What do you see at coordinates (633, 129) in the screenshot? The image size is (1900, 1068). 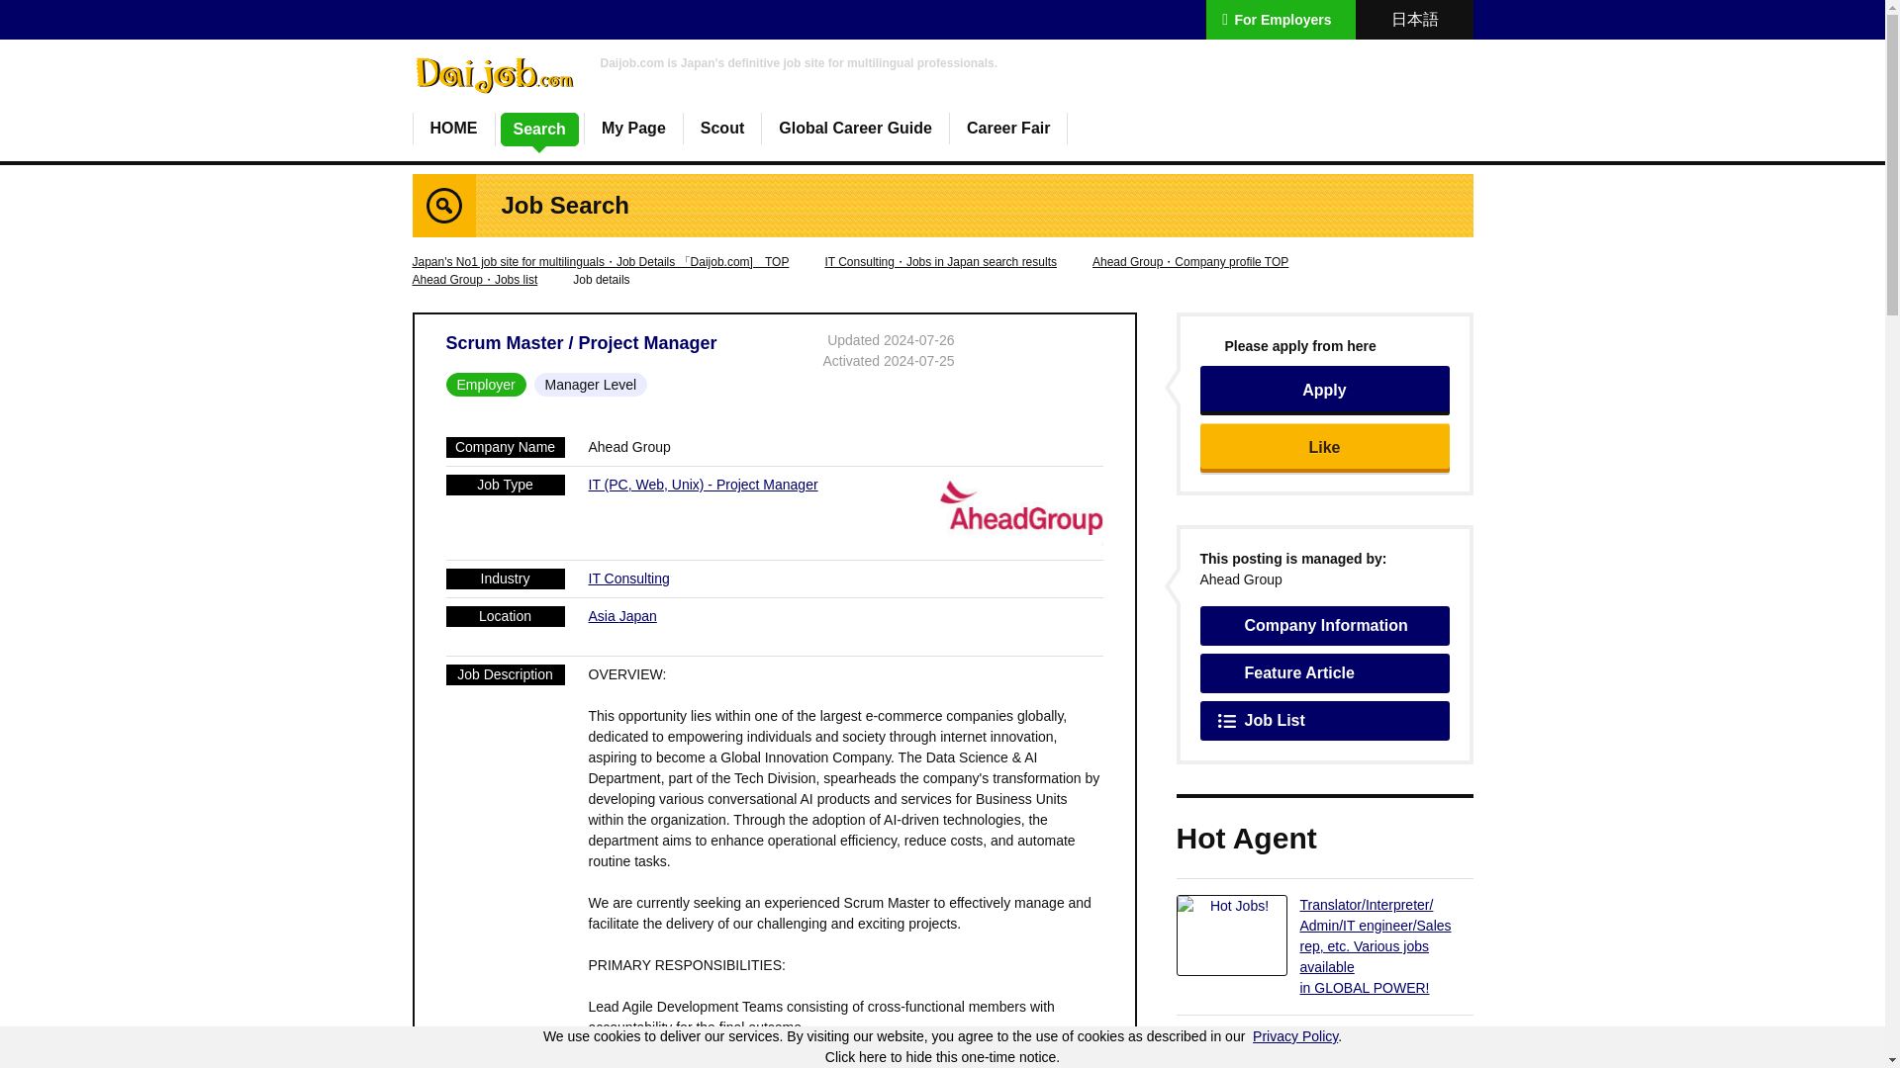 I see `My Page` at bounding box center [633, 129].